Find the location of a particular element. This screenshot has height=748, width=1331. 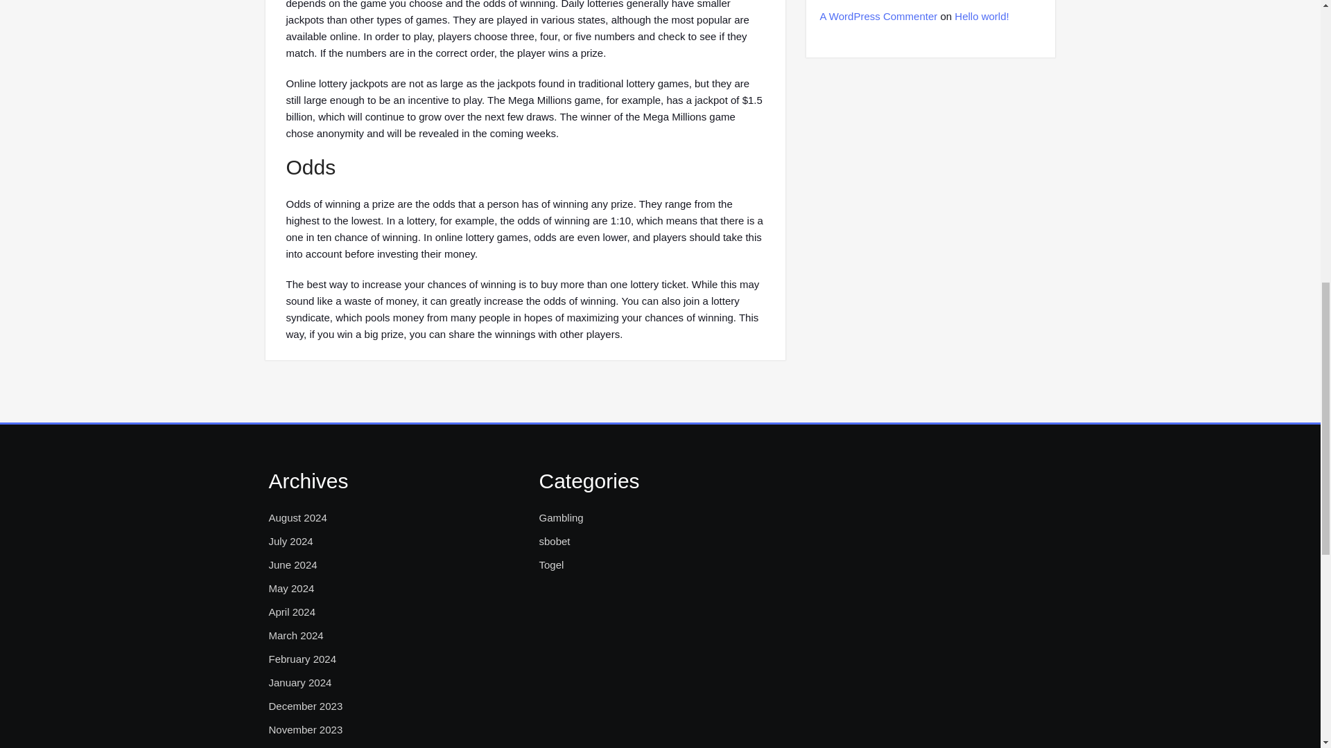

August 2024 is located at coordinates (298, 518).